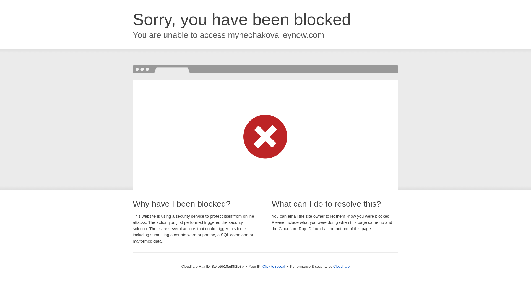  I want to click on Click to reveal, so click(274, 267).